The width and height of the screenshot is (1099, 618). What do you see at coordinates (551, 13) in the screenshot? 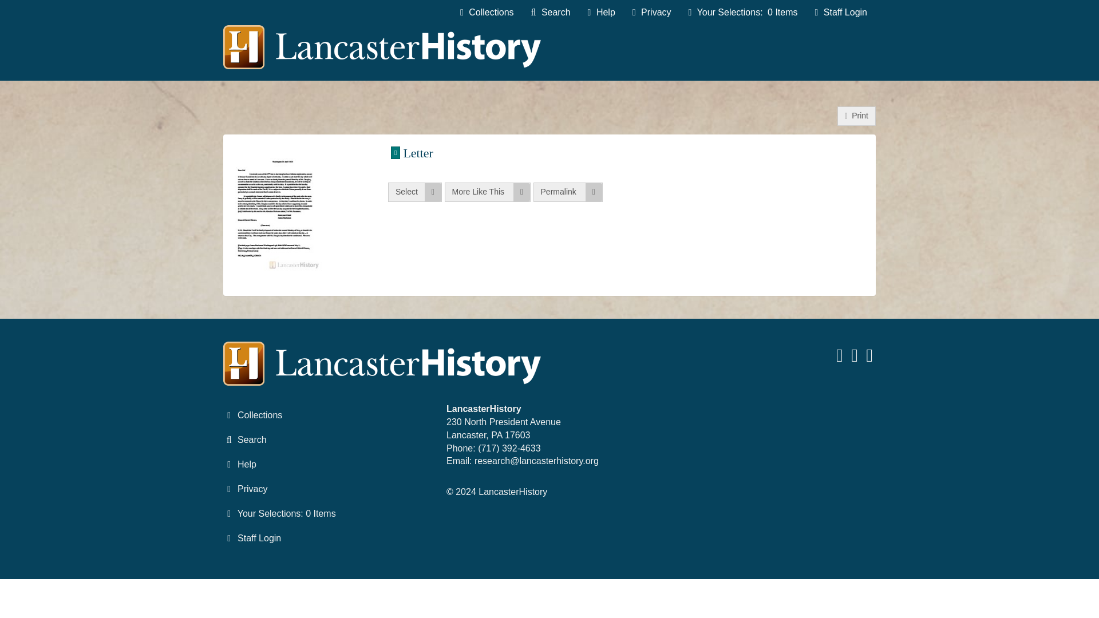
I see ` Search` at bounding box center [551, 13].